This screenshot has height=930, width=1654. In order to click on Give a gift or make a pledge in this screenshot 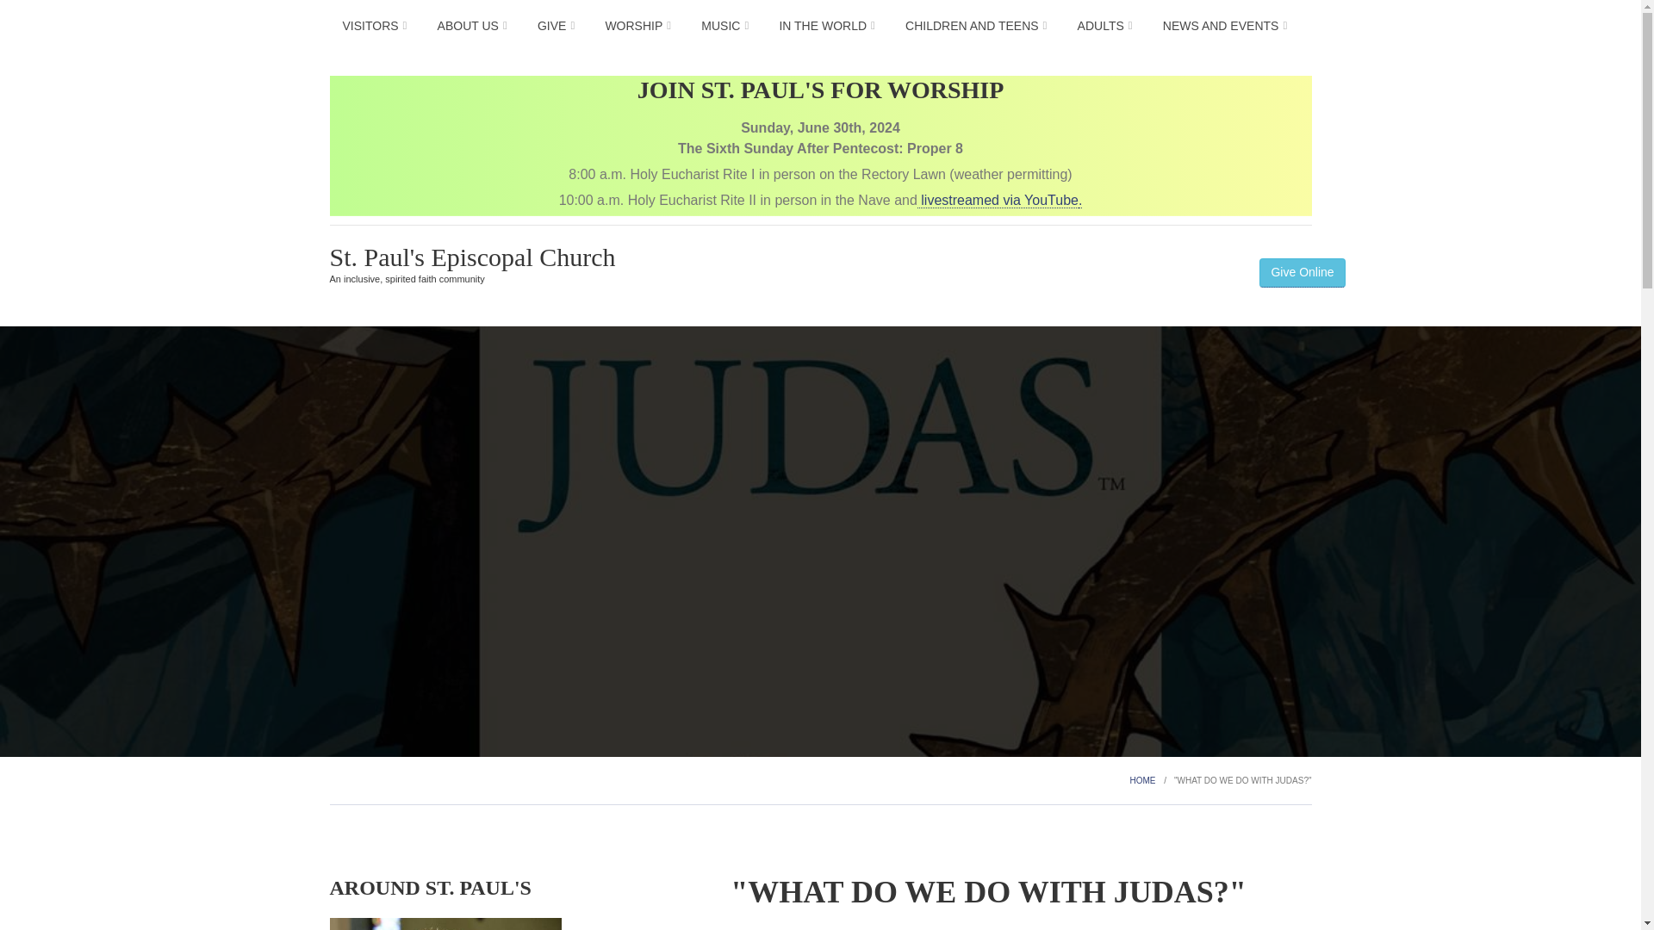, I will do `click(558, 24)`.